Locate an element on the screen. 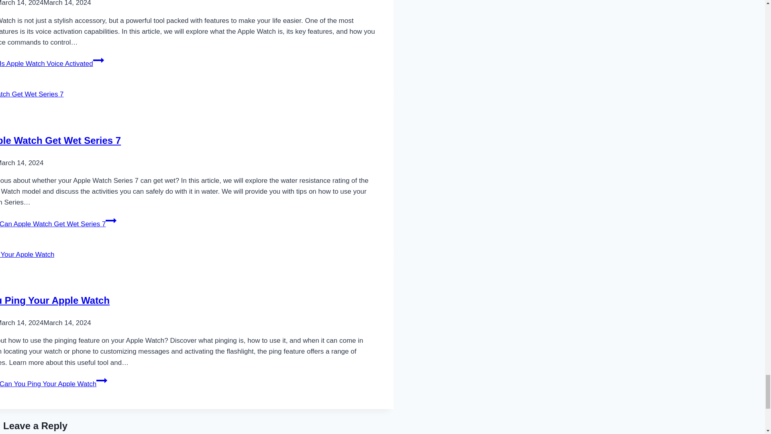  Can Apple Watch Get Wet Series 7 is located at coordinates (60, 140).